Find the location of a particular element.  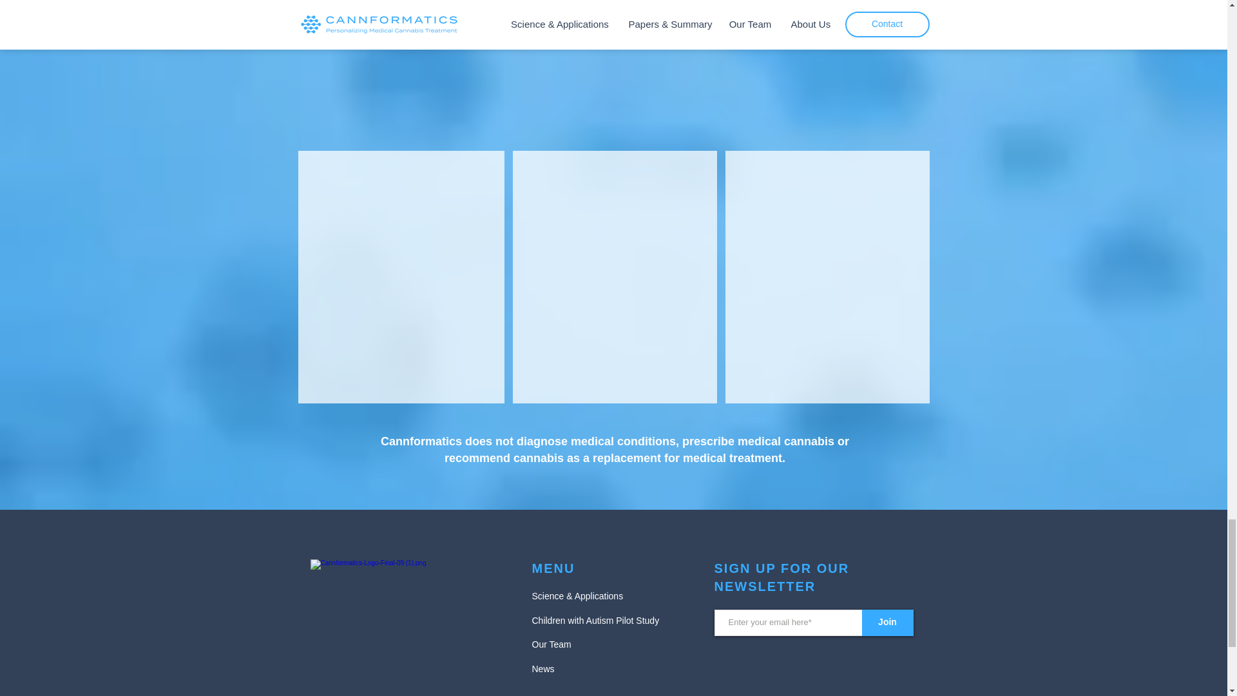

Join is located at coordinates (888, 623).